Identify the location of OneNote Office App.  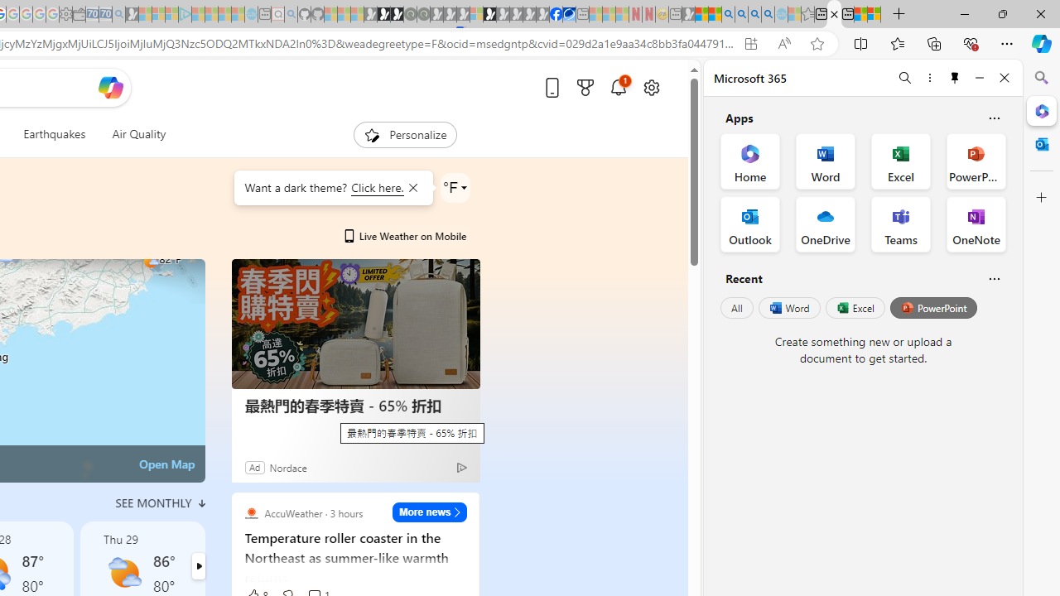
(976, 223).